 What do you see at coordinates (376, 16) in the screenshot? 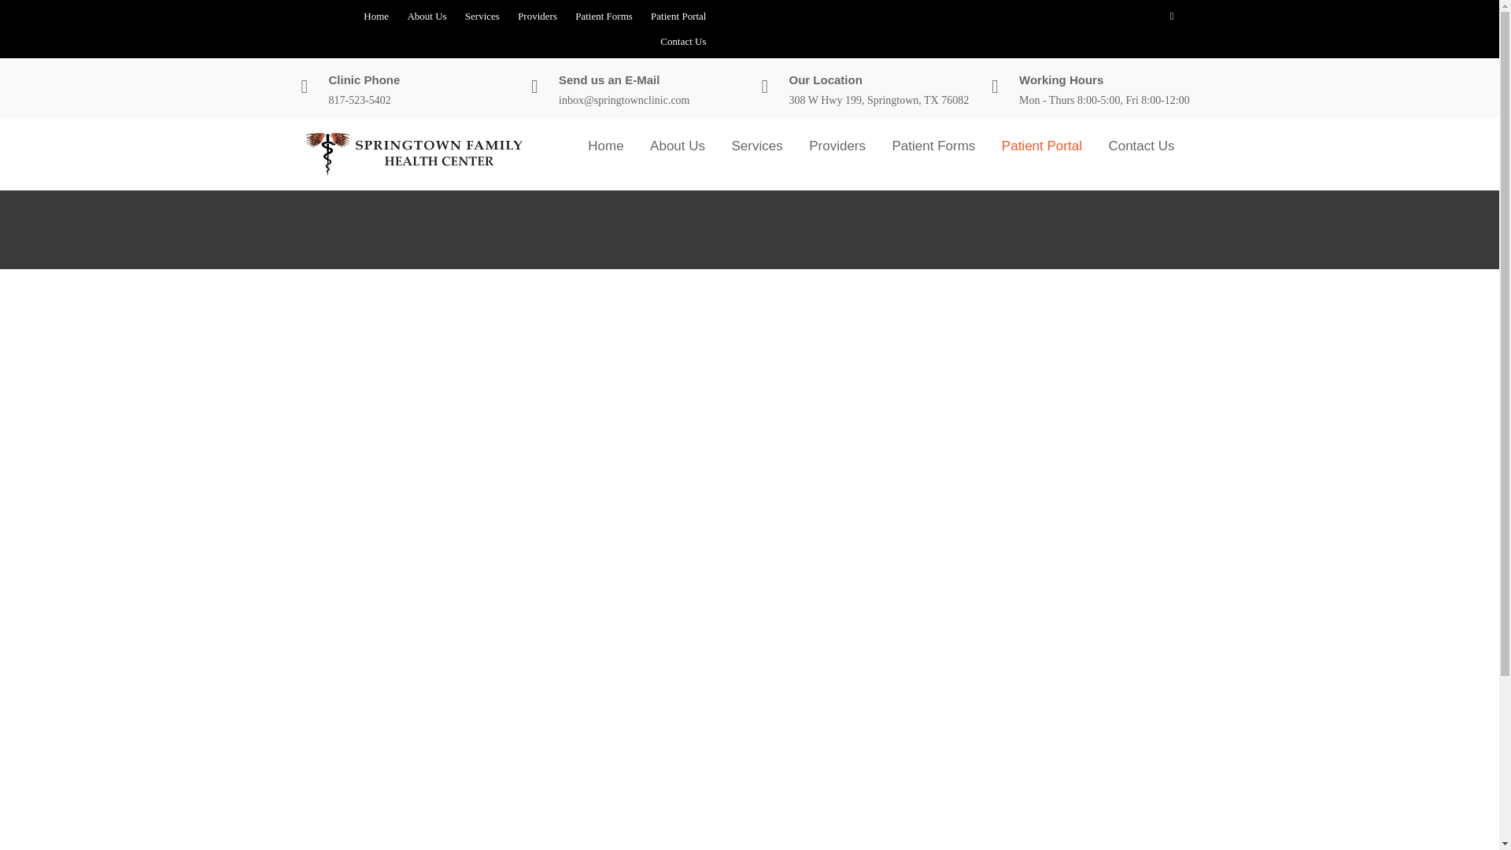
I see `Home` at bounding box center [376, 16].